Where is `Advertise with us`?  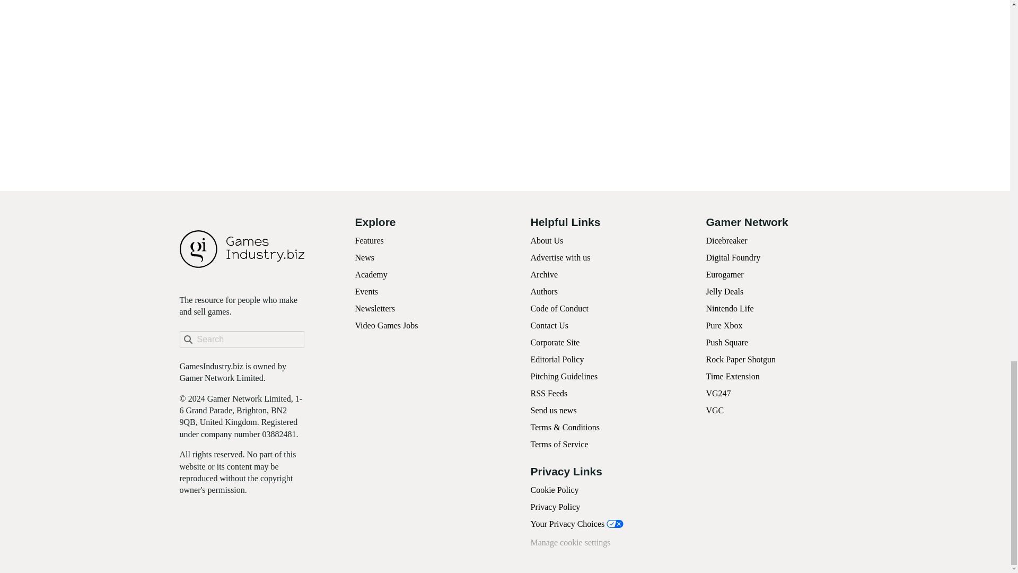
Advertise with us is located at coordinates (560, 257).